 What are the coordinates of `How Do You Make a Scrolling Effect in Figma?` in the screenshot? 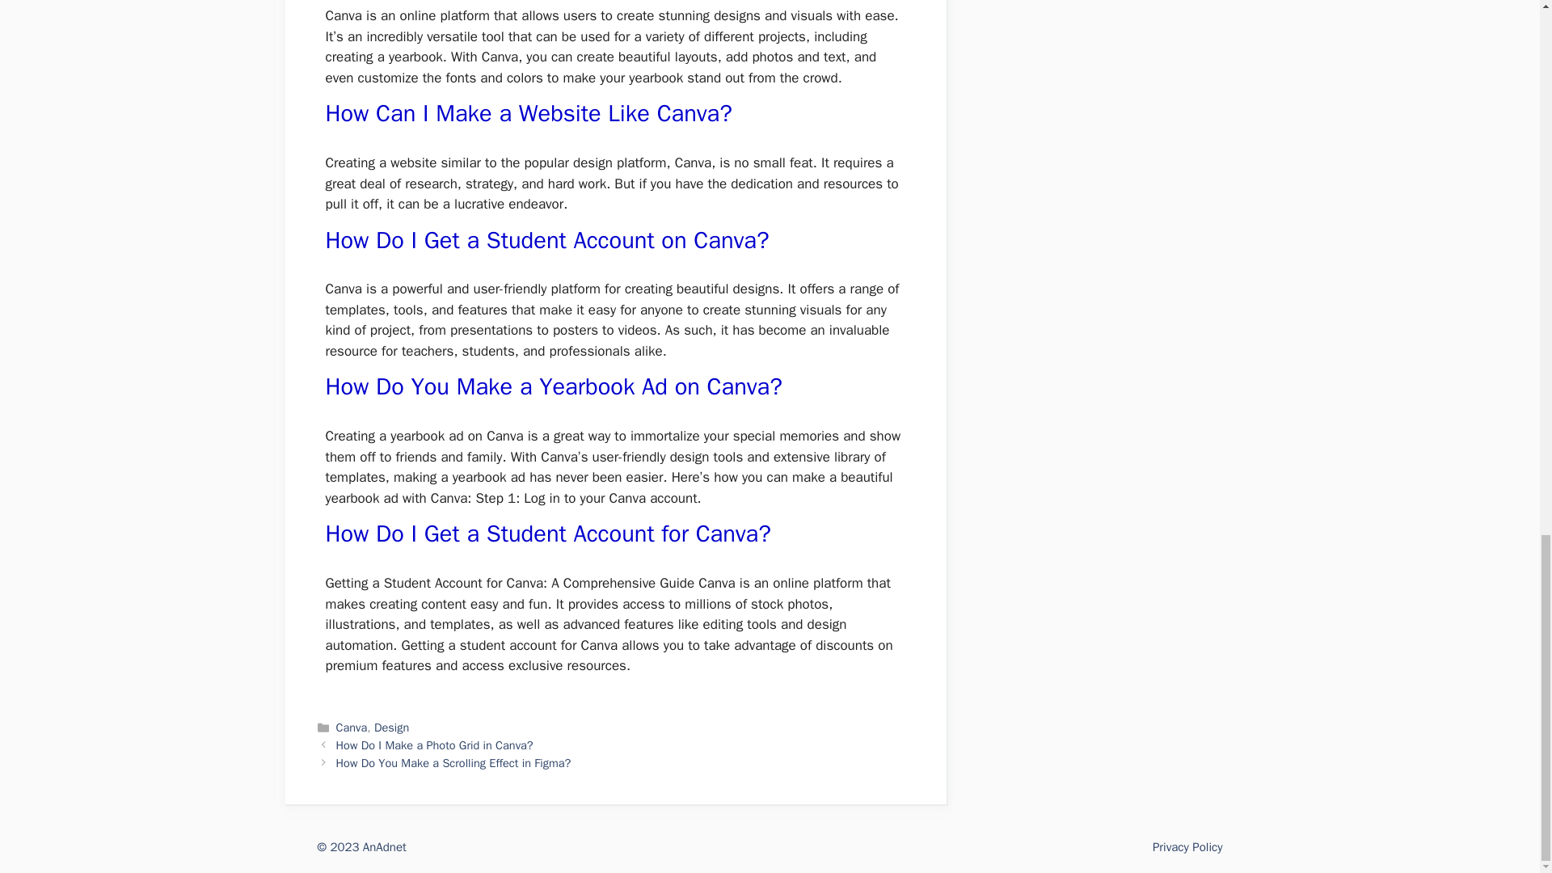 It's located at (453, 763).